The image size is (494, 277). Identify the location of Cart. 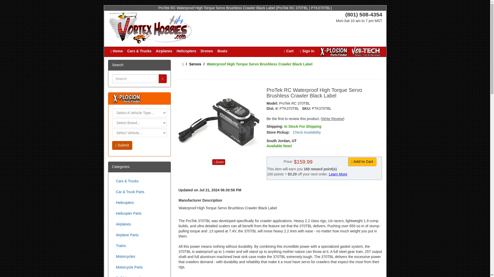
(289, 51).